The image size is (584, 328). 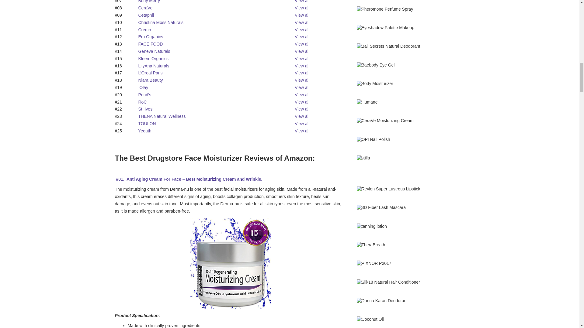 I want to click on Cremo, so click(x=144, y=29).